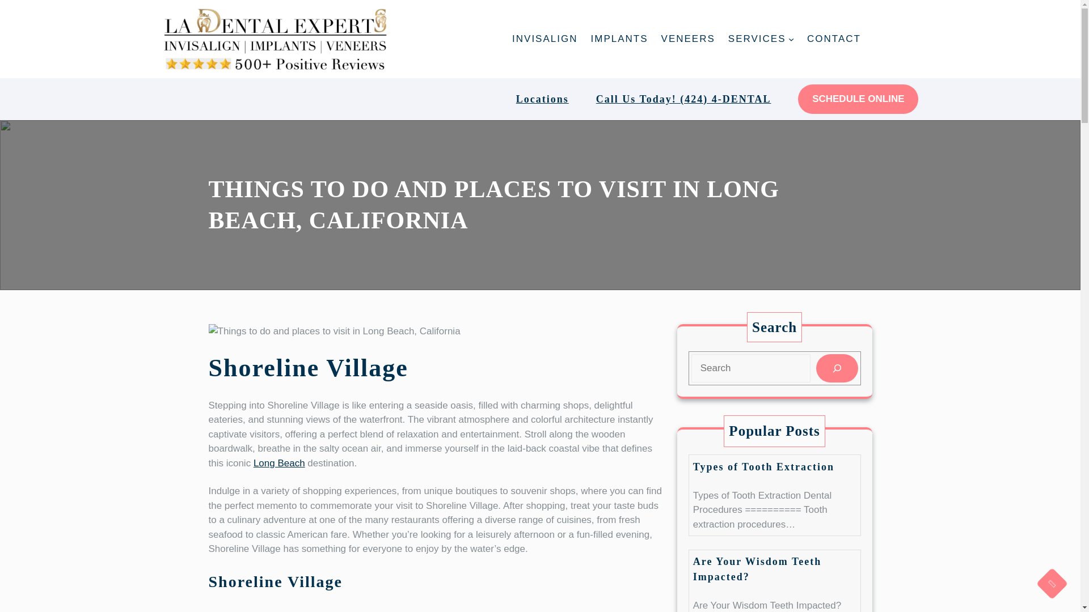  What do you see at coordinates (688, 39) in the screenshot?
I see `VENEERS` at bounding box center [688, 39].